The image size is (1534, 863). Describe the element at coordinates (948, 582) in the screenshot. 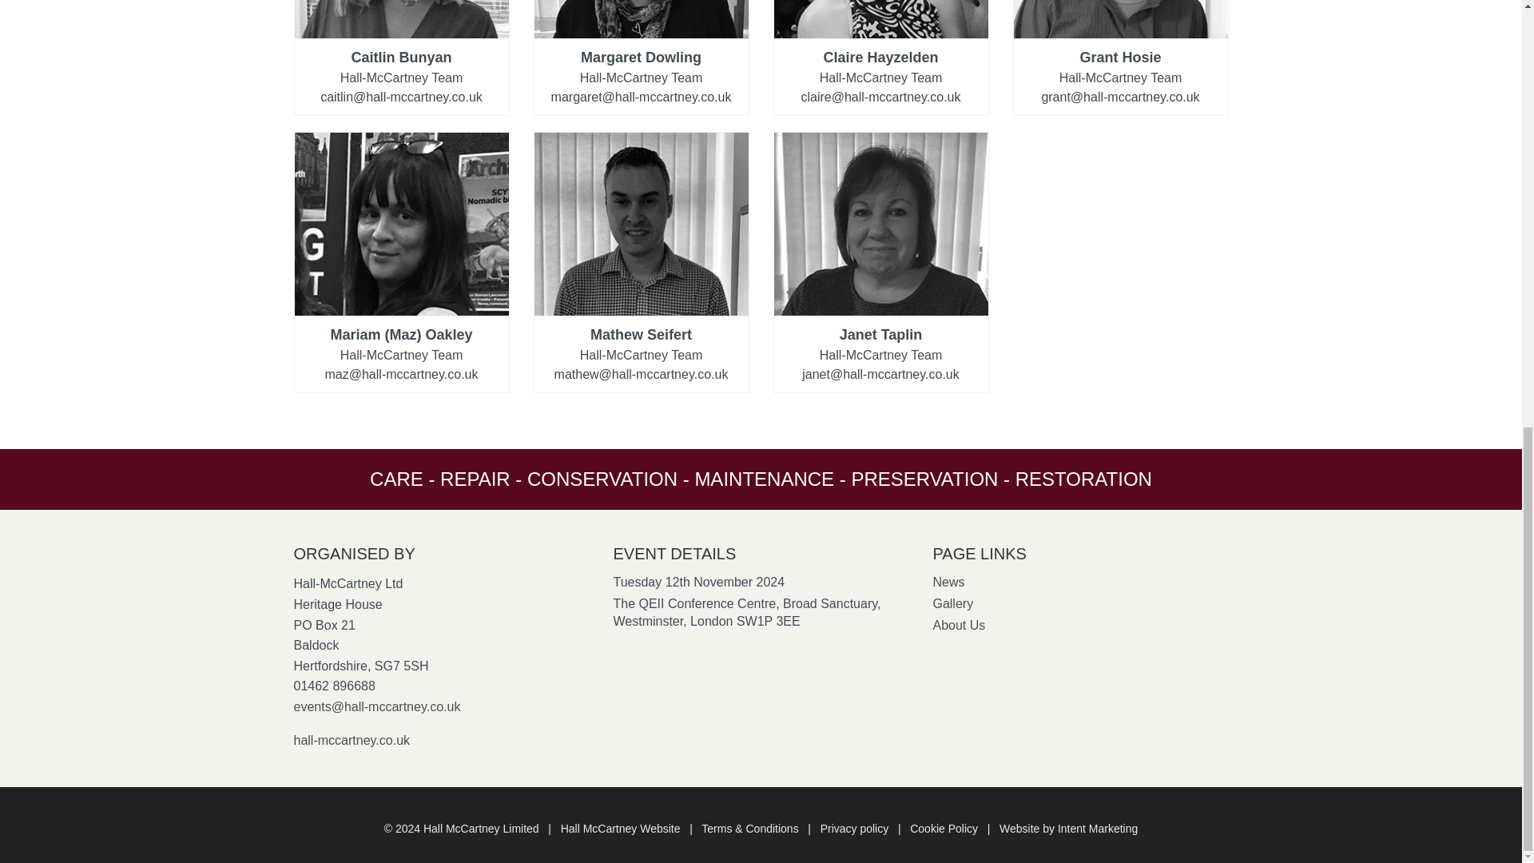

I see `News` at that location.